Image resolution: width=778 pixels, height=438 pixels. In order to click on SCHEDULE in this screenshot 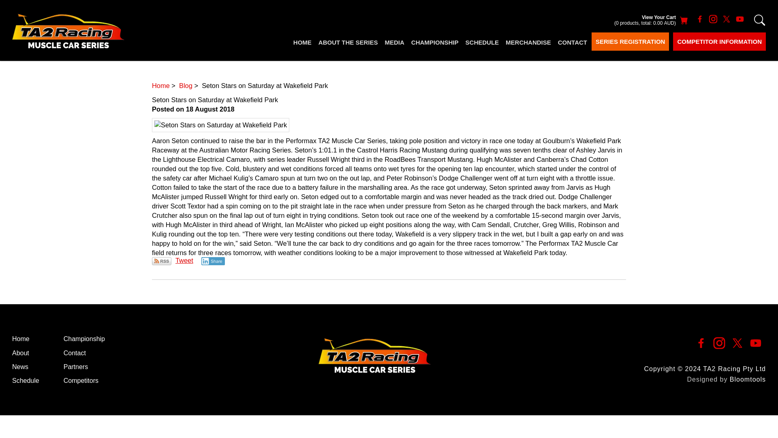, I will do `click(482, 43)`.